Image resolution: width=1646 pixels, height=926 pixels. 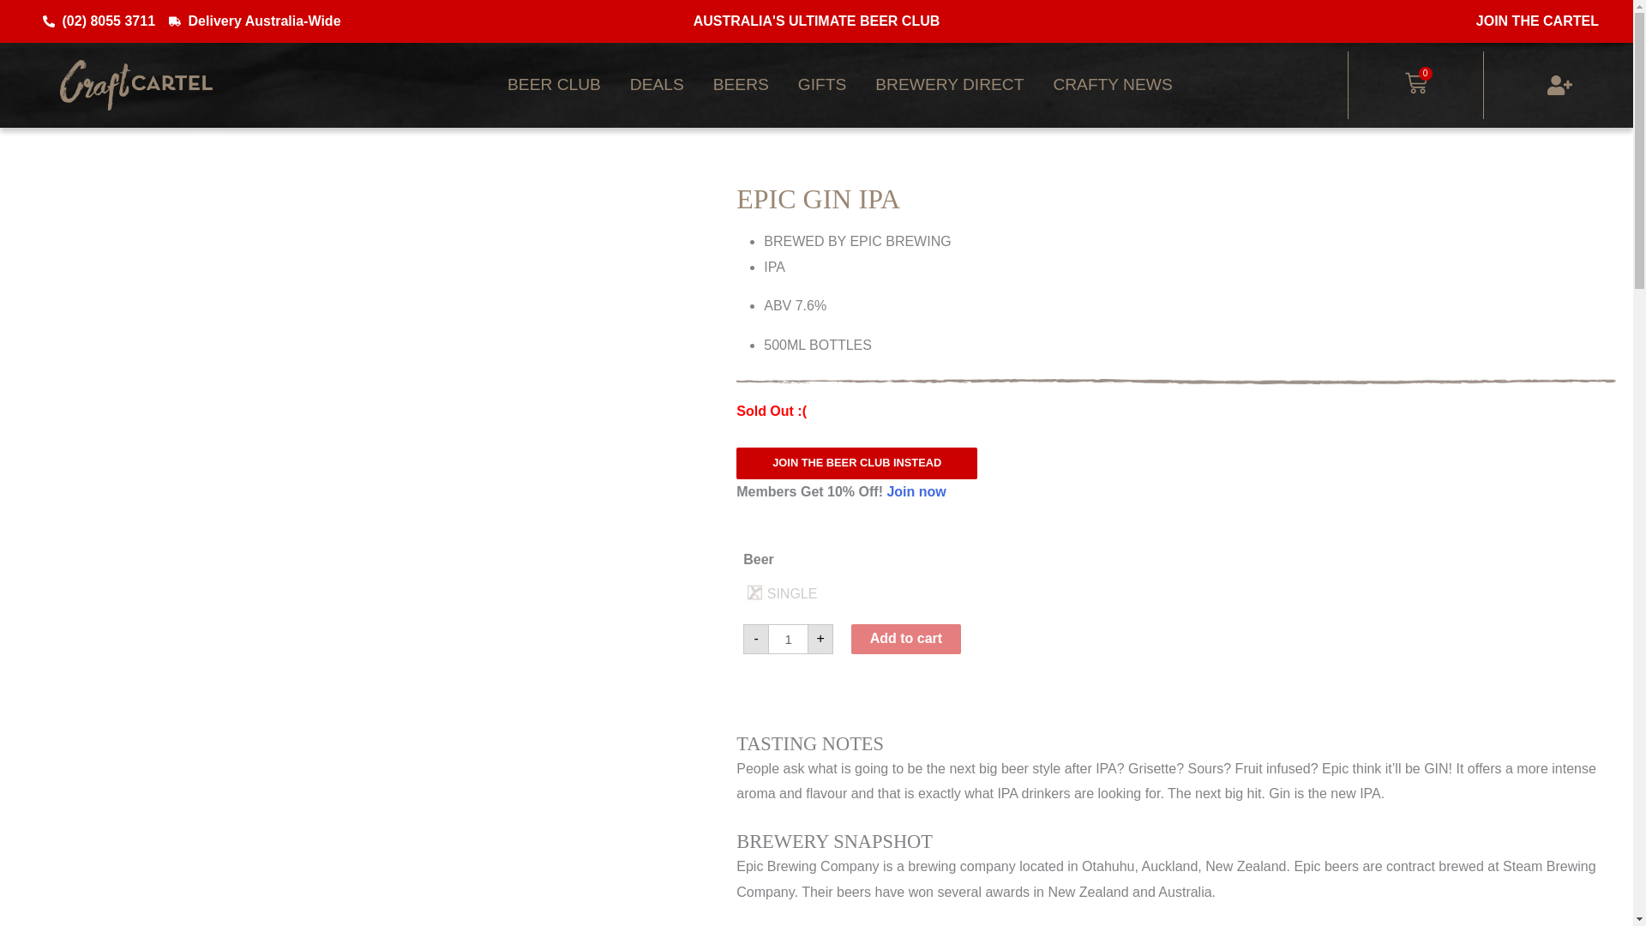 I want to click on Qty, so click(x=788, y=638).